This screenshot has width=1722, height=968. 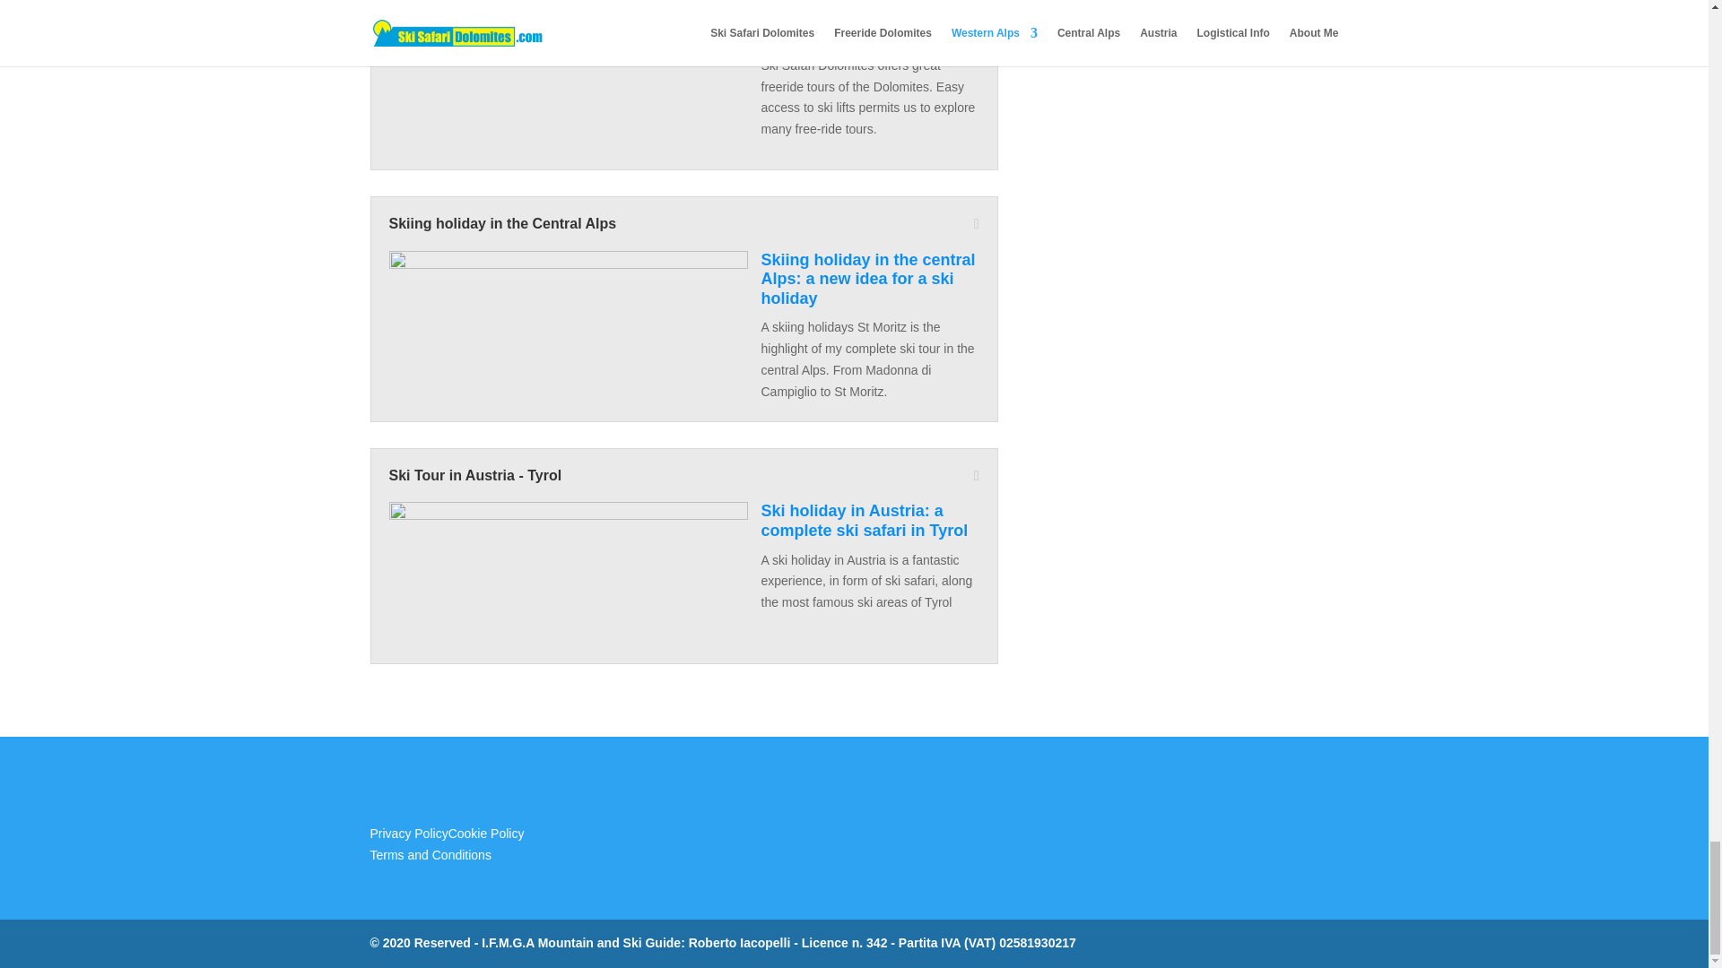 I want to click on Privacy Policy , so click(x=409, y=834).